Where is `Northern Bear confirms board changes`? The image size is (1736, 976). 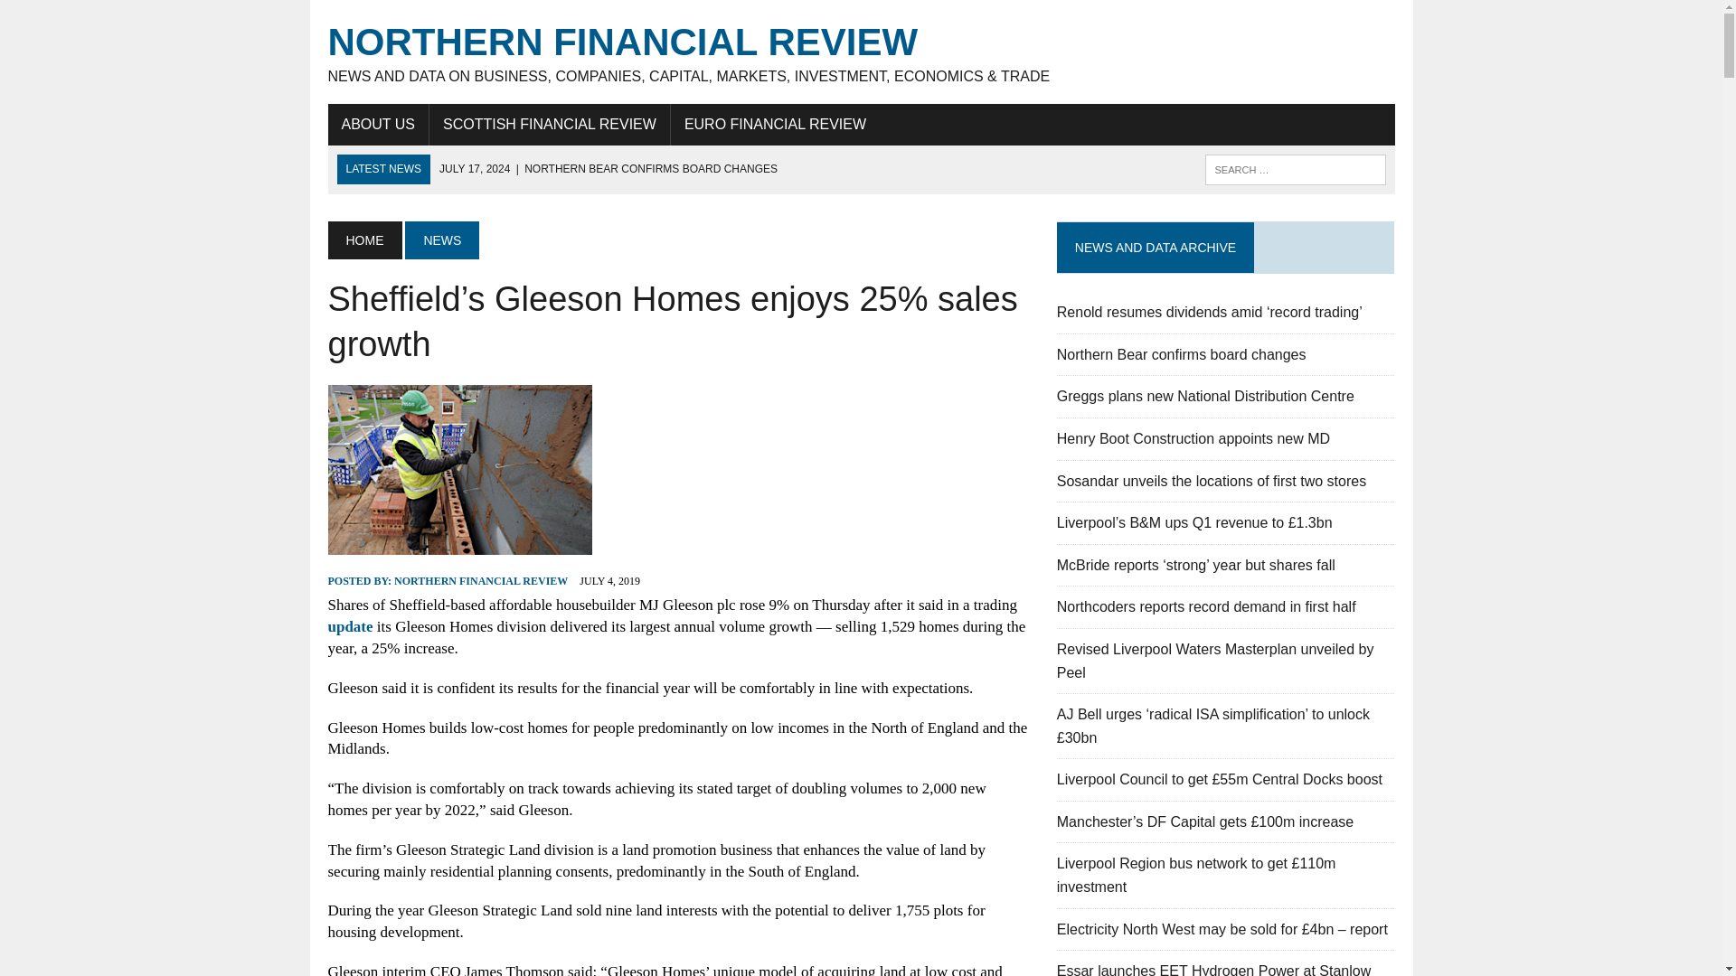 Northern Bear confirms board changes is located at coordinates (608, 169).